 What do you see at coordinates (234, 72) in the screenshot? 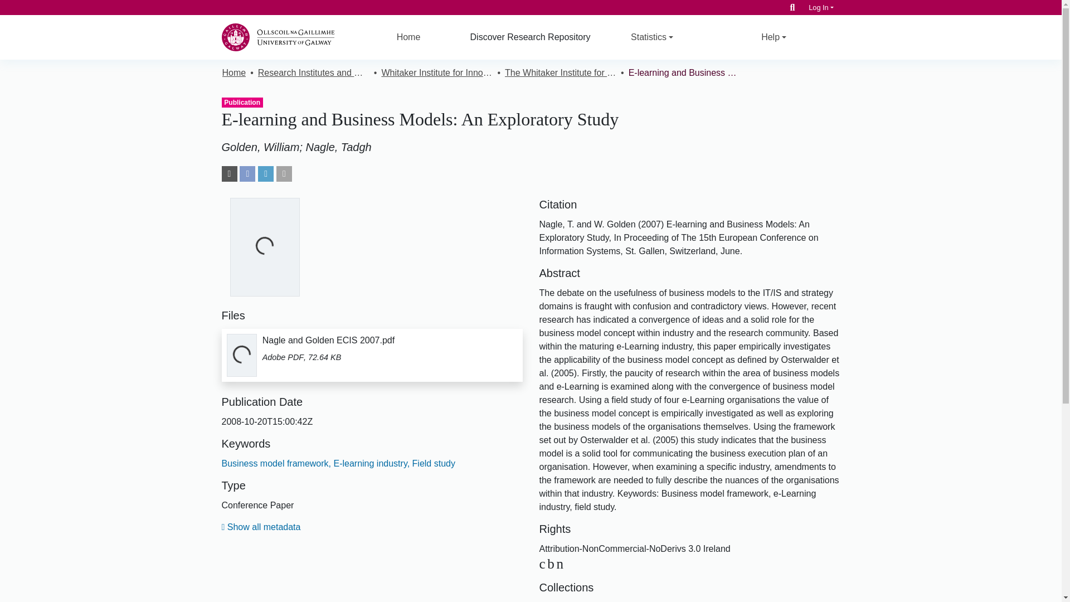
I see `Home` at bounding box center [234, 72].